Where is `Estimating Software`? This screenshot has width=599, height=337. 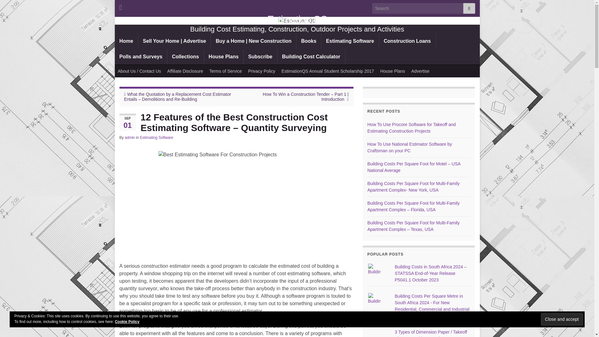
Estimating Software is located at coordinates (350, 41).